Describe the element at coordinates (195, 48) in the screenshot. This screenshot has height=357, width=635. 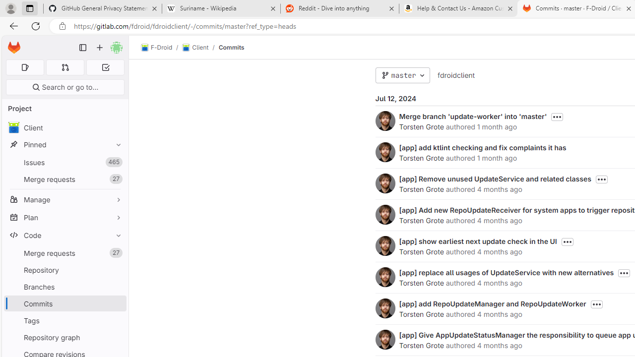
I see `Client` at that location.